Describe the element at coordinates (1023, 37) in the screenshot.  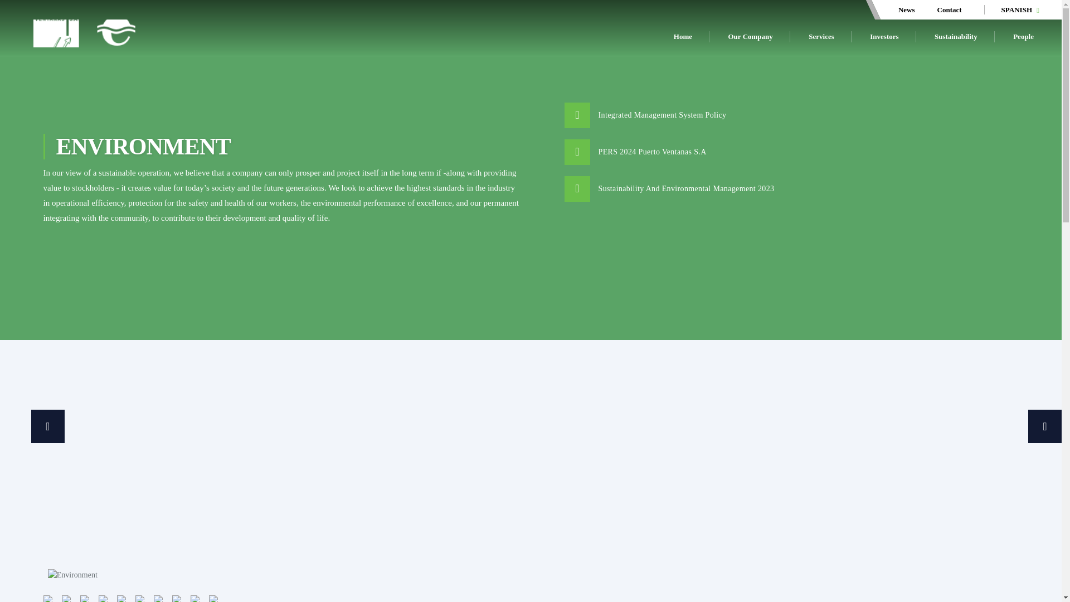
I see `People` at that location.